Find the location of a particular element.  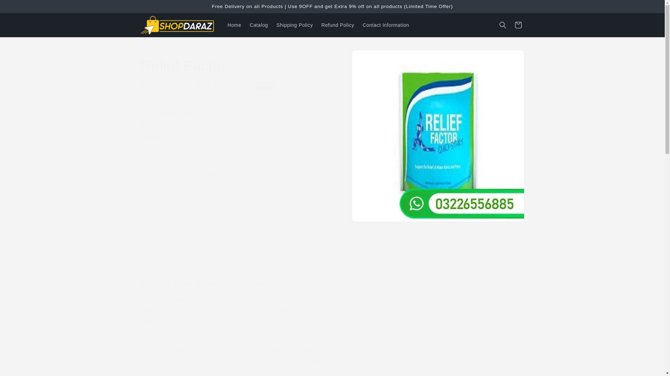

Contact Information is located at coordinates (386, 25).